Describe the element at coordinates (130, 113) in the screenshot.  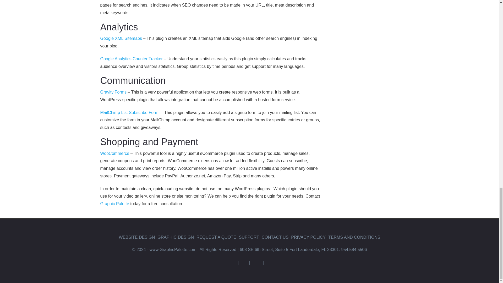
I see `MailChimp List Subscribe Form ` at that location.